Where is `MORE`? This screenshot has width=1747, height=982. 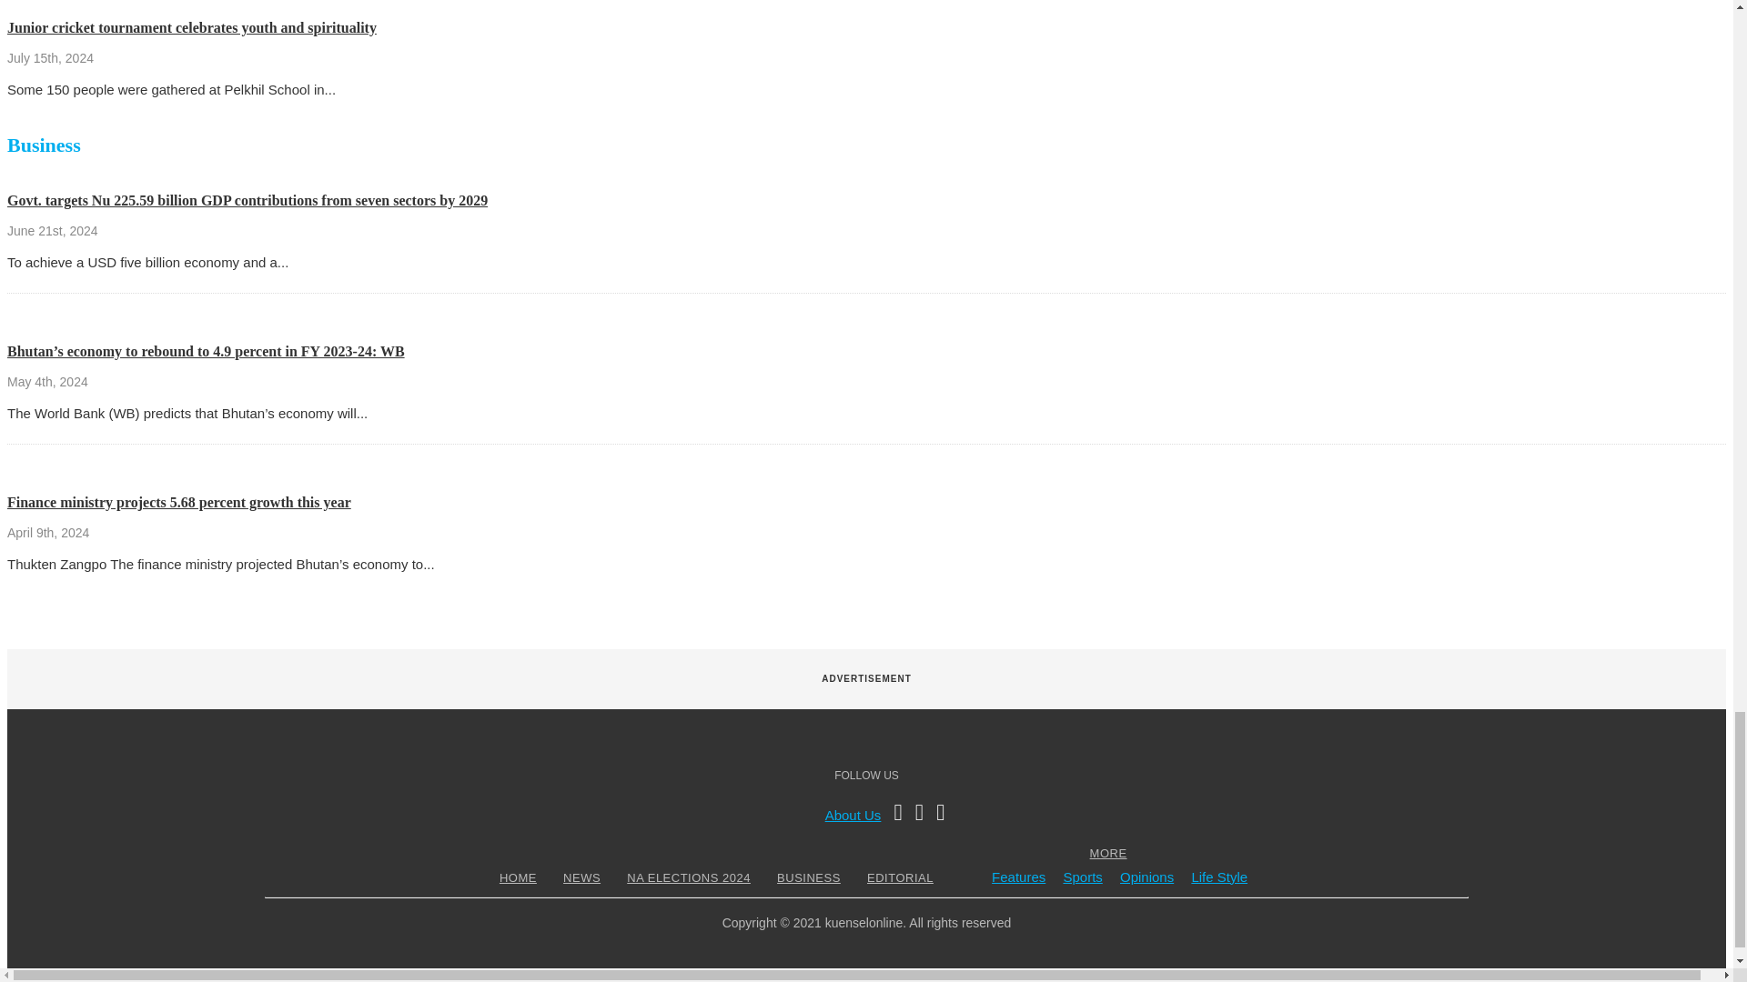 MORE is located at coordinates (1108, 853).